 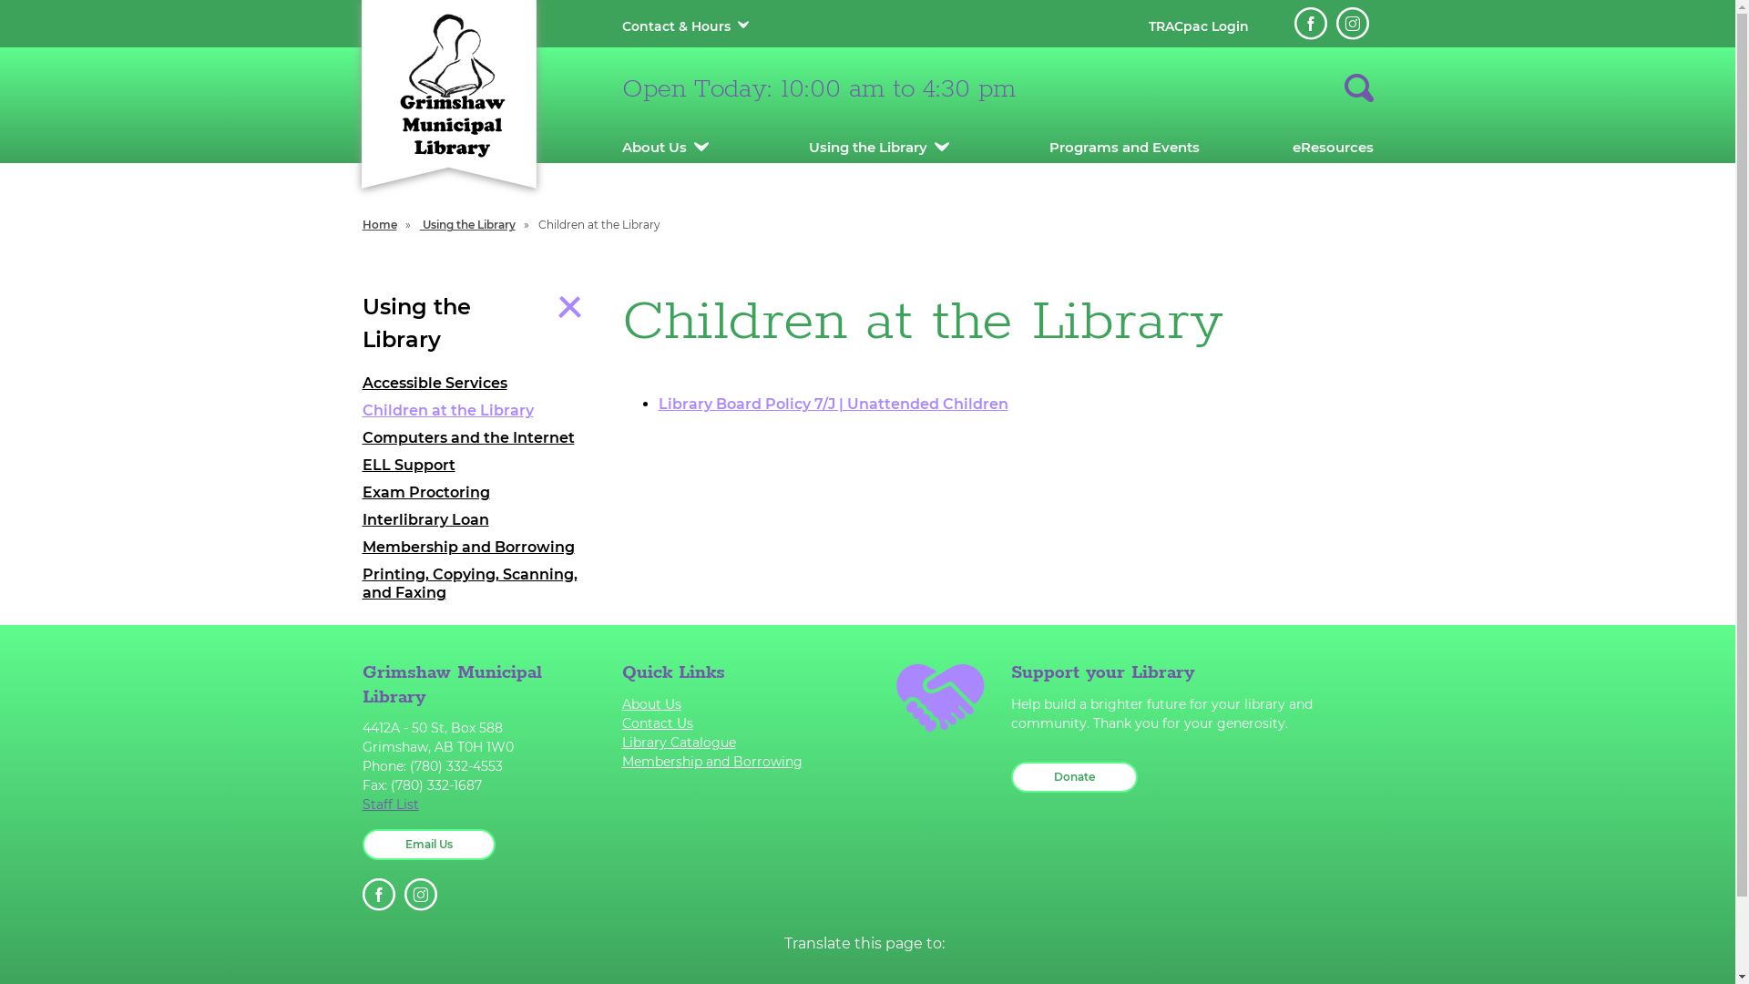 I want to click on Email Us, so click(x=429, y=845).